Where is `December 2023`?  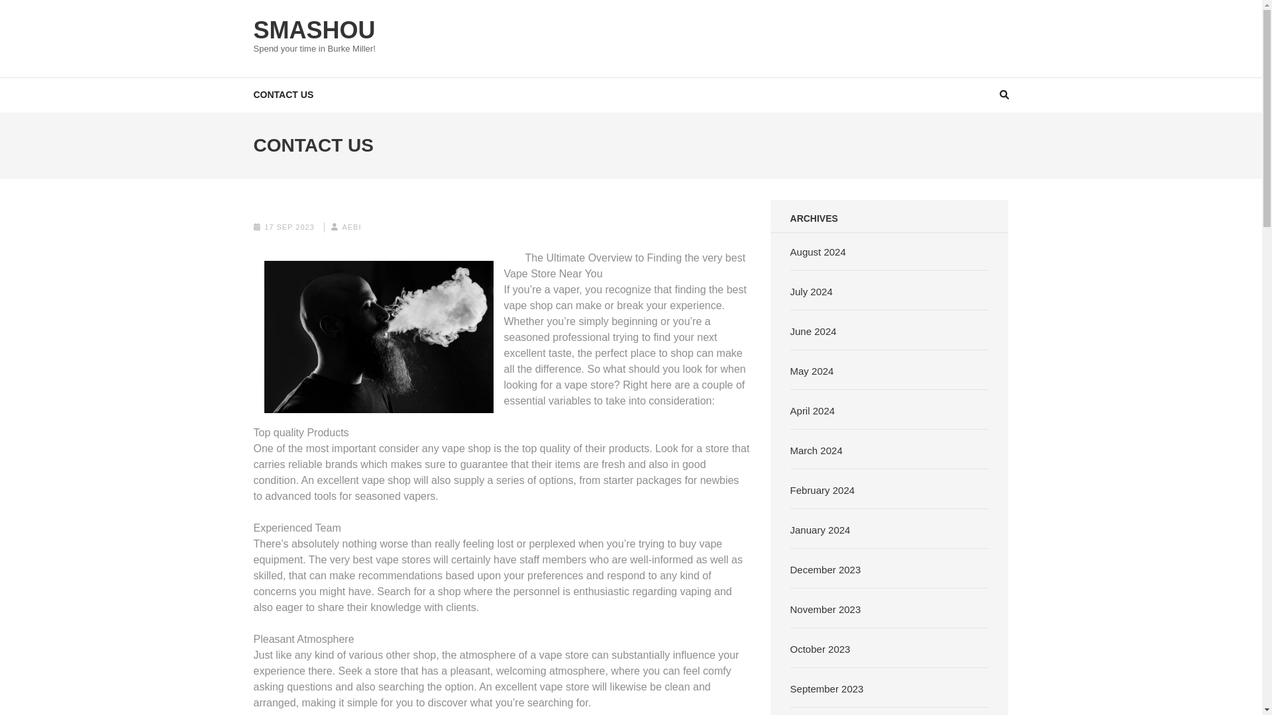 December 2023 is located at coordinates (825, 569).